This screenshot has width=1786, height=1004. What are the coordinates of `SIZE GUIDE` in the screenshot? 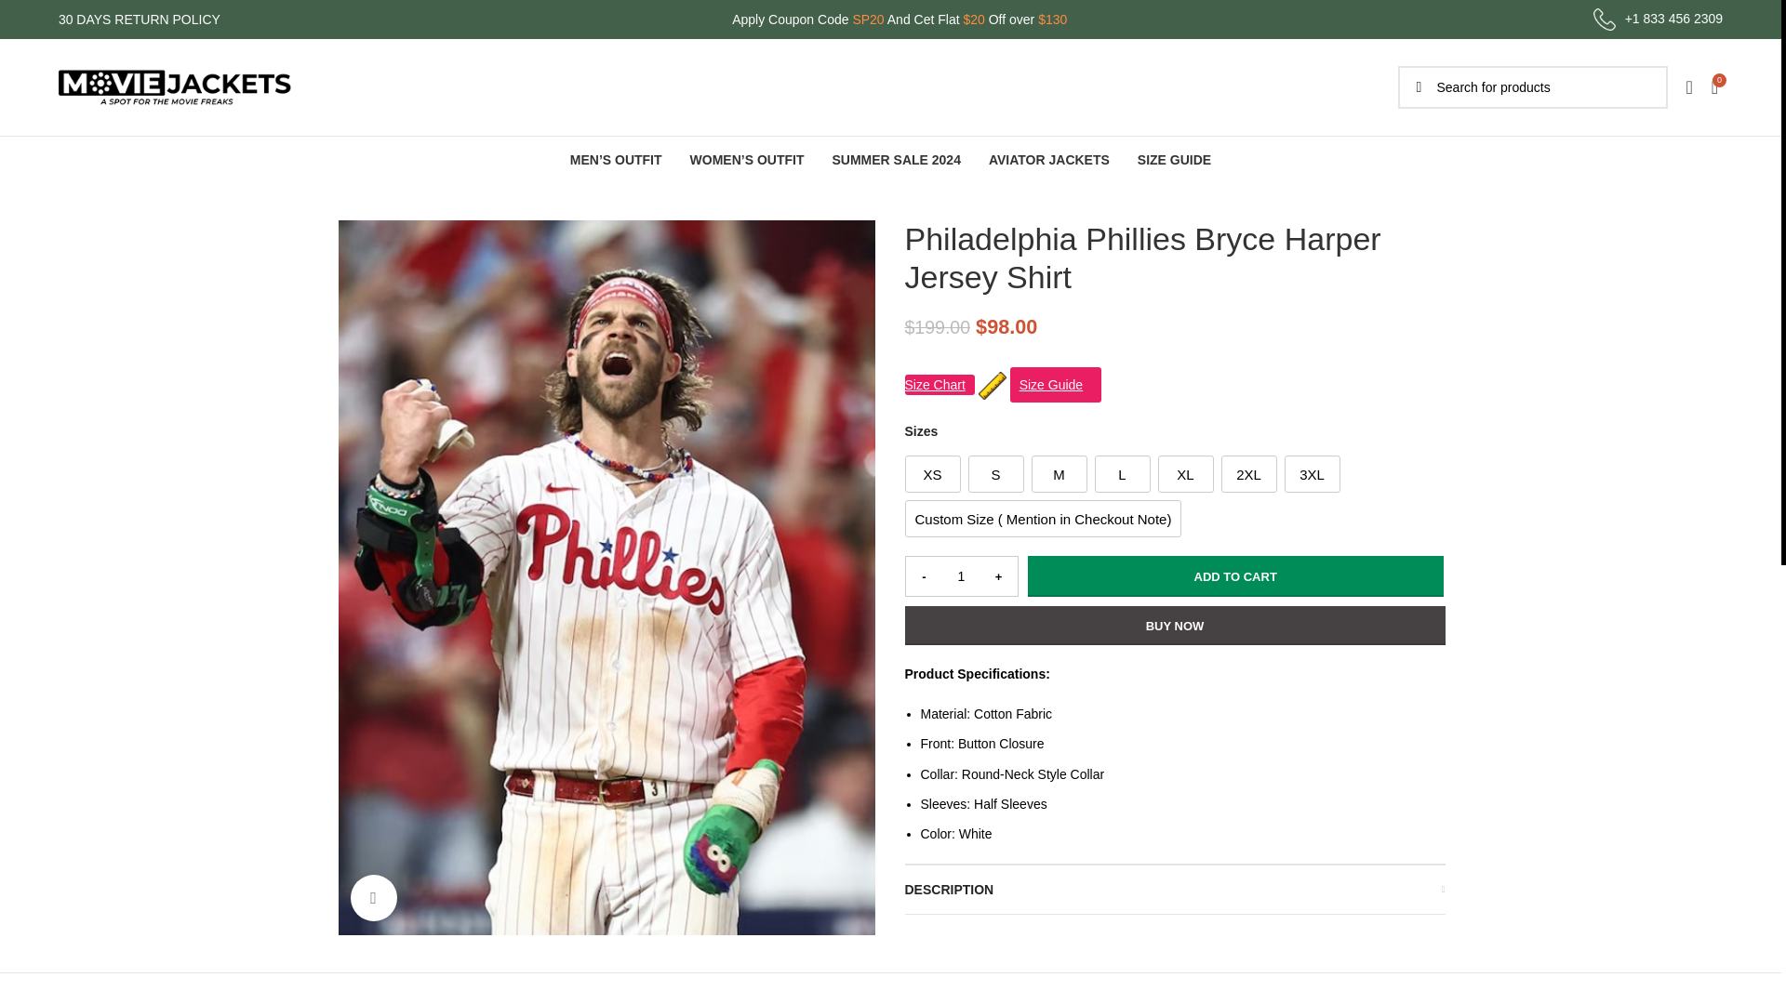 It's located at (1174, 160).